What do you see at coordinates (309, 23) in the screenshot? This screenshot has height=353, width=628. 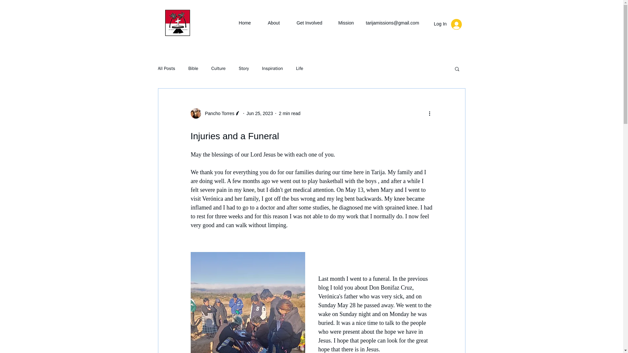 I see `Get Involved` at bounding box center [309, 23].